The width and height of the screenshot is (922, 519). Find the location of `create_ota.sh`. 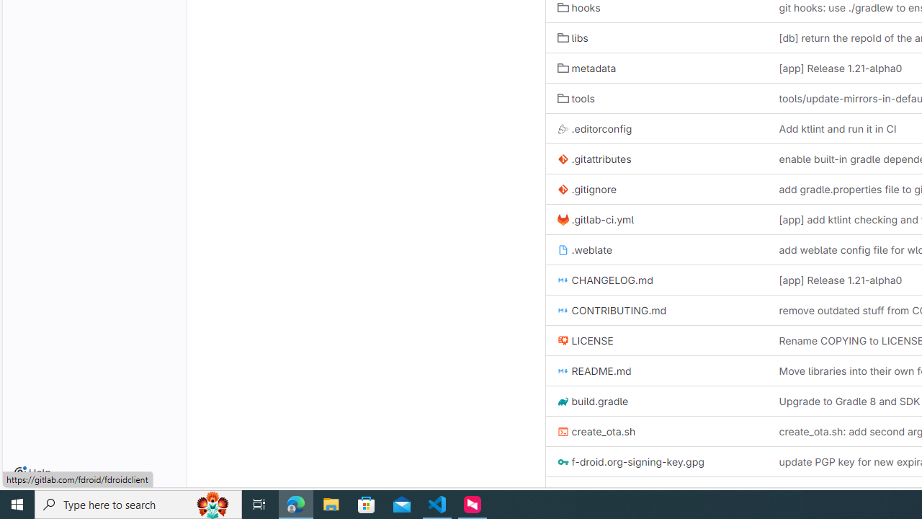

create_ota.sh is located at coordinates (596, 431).